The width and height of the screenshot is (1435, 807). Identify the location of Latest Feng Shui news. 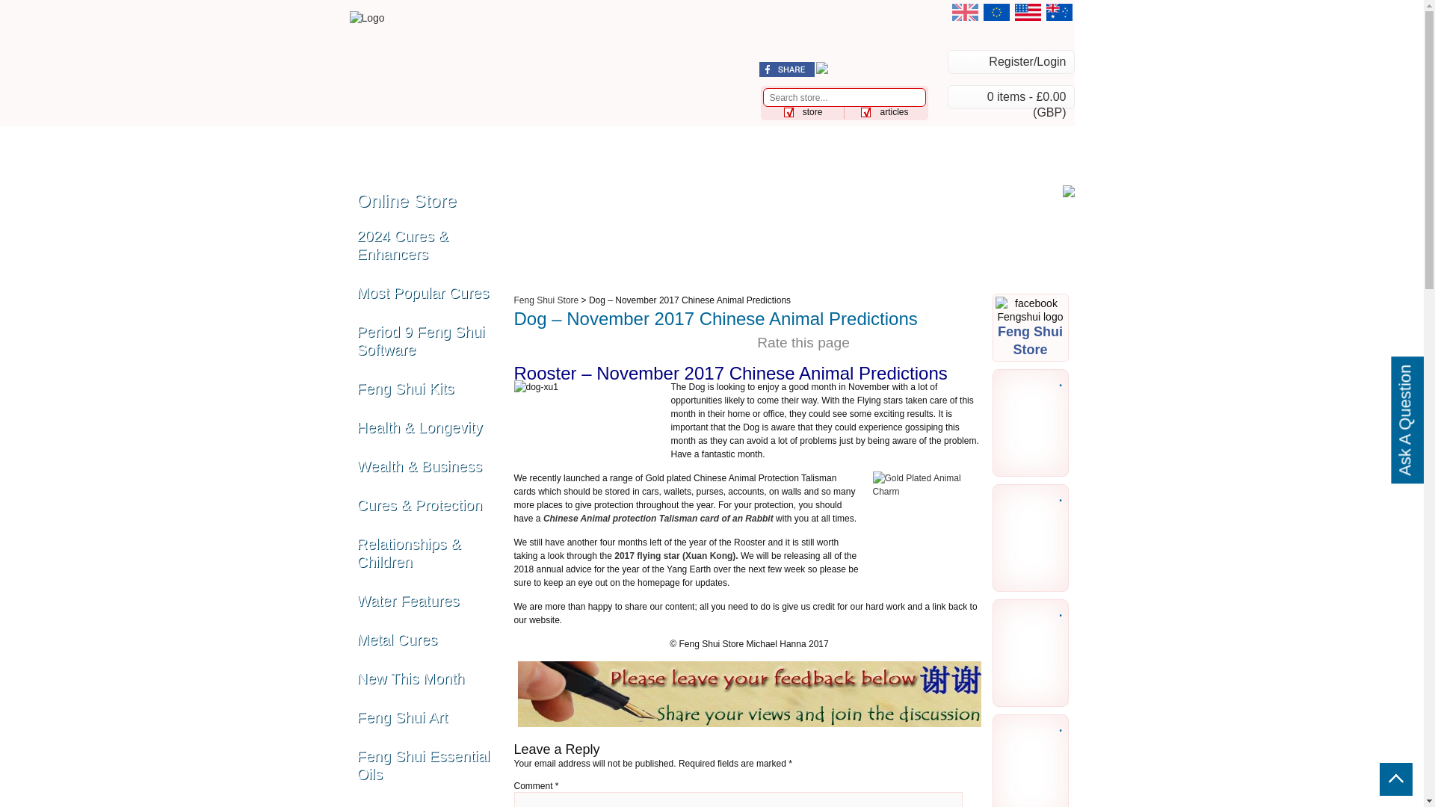
(547, 135).